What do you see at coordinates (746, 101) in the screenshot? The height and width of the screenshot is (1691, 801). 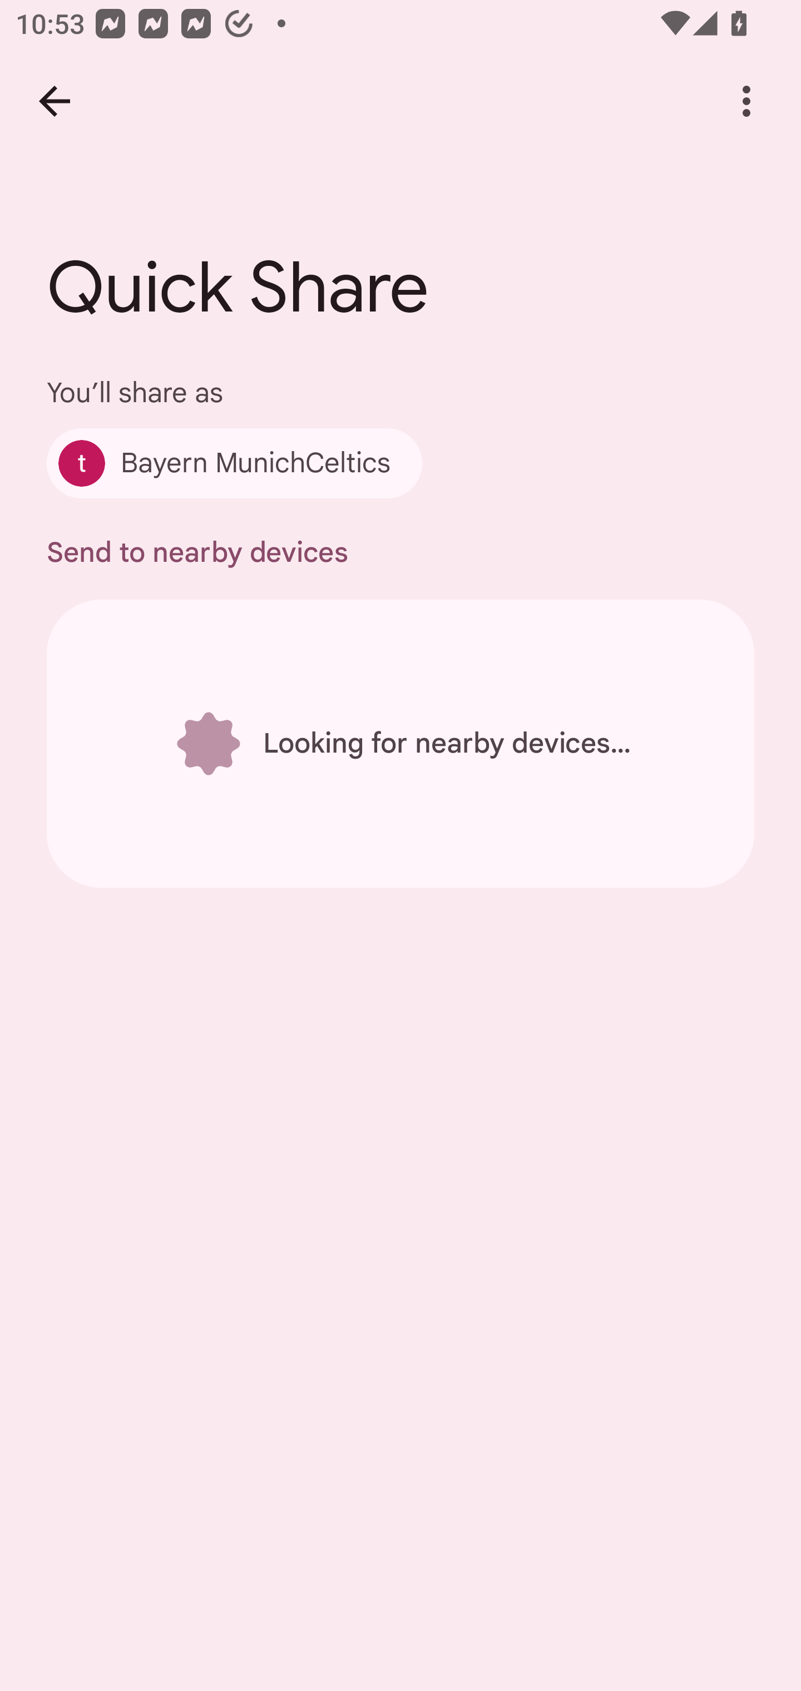 I see `More` at bounding box center [746, 101].